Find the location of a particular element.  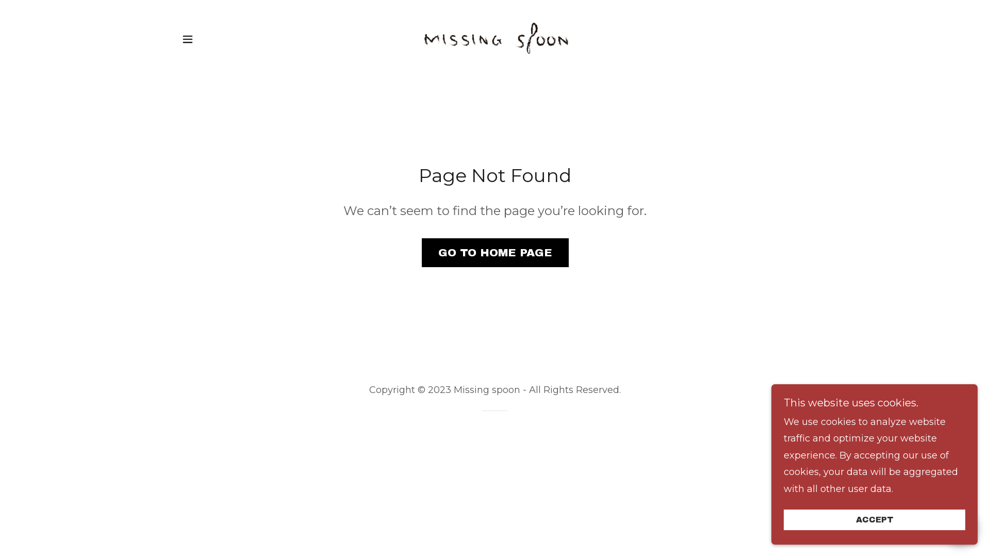

Missing spoon is located at coordinates (495, 39).